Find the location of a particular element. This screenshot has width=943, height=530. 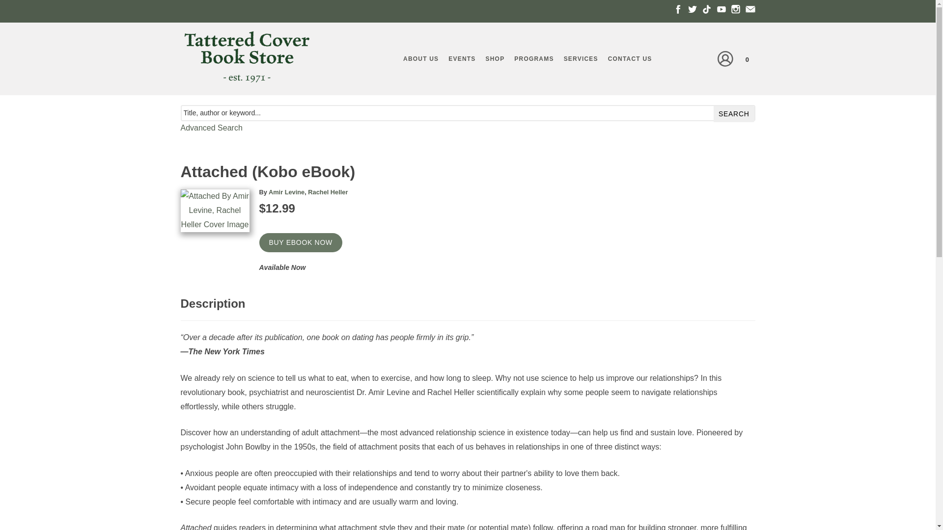

search is located at coordinates (734, 114).